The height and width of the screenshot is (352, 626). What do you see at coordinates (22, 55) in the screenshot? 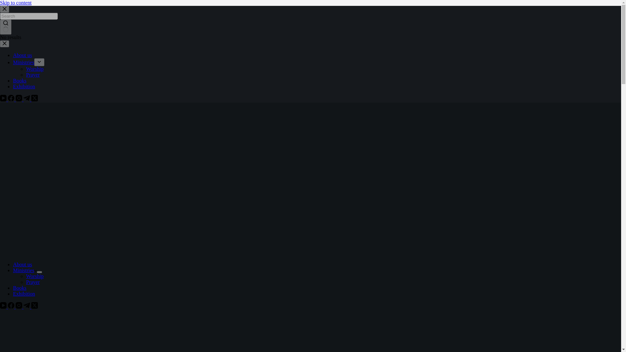
I see `About us` at bounding box center [22, 55].